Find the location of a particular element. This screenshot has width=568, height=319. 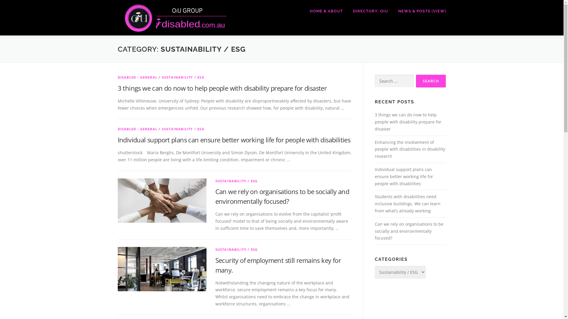

HOME & ABOUT is located at coordinates (326, 11).